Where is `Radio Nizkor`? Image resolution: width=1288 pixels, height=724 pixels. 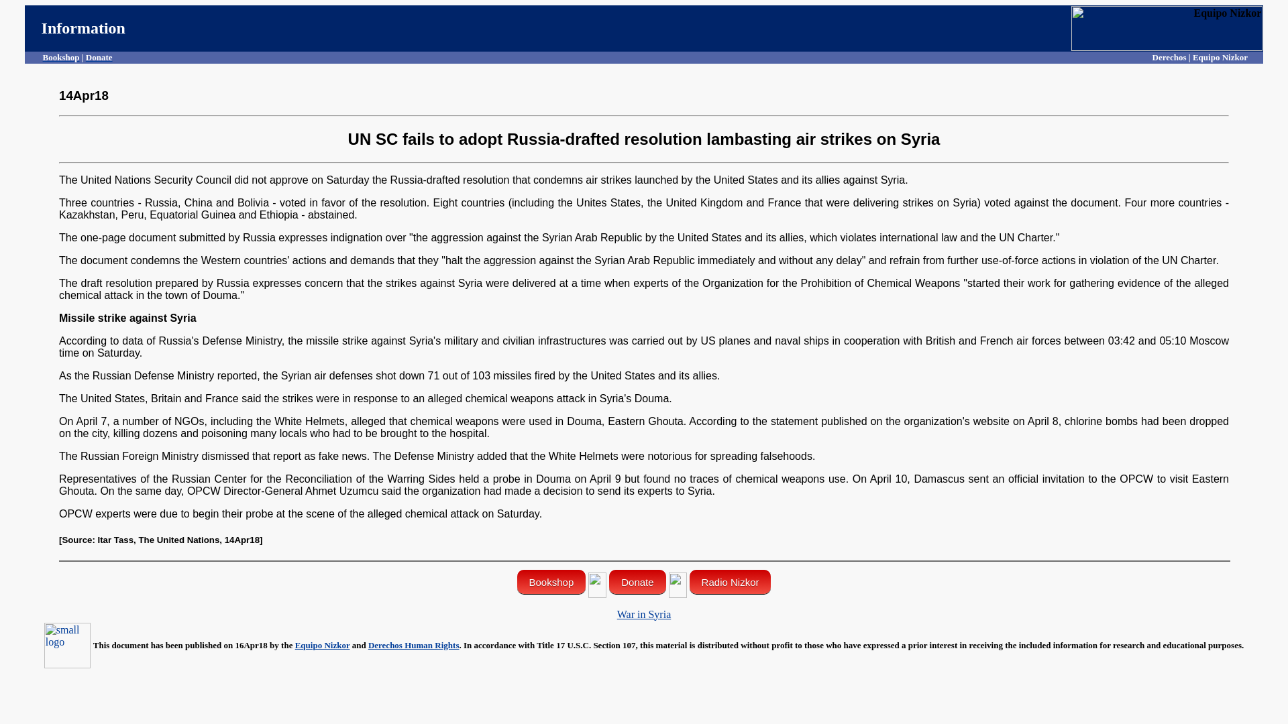 Radio Nizkor is located at coordinates (730, 581).